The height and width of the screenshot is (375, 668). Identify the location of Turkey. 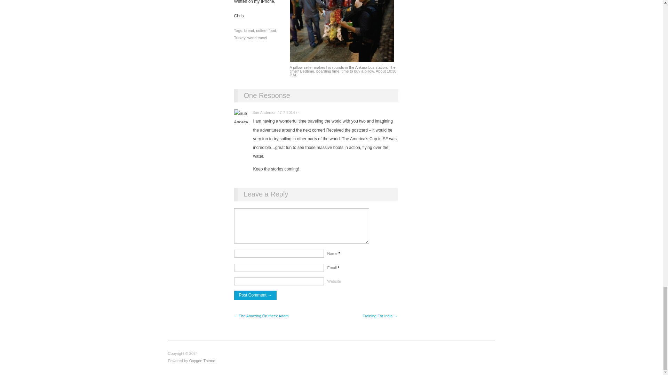
(239, 37).